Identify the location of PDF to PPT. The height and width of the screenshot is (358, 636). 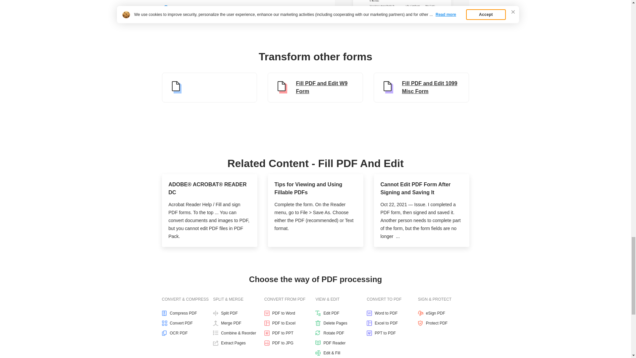
(290, 333).